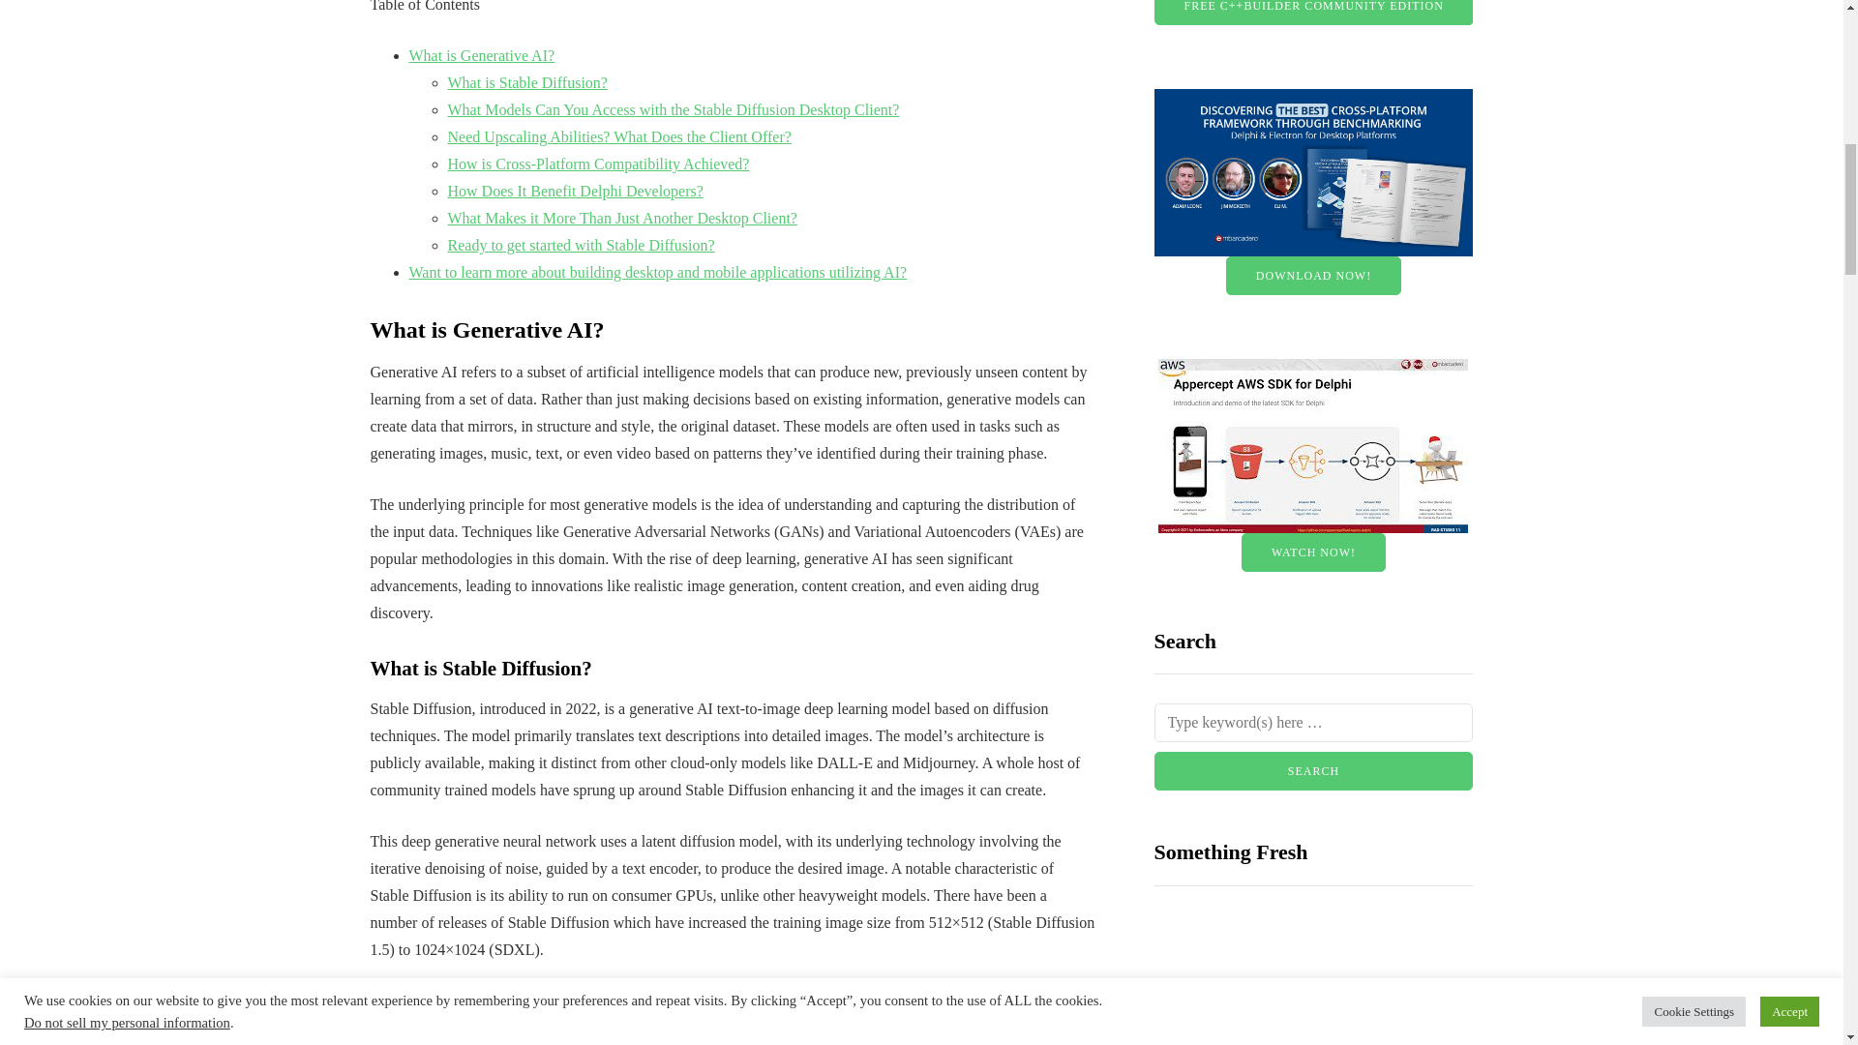 Image resolution: width=1858 pixels, height=1045 pixels. I want to click on What is Stable Diffusion?, so click(526, 81).